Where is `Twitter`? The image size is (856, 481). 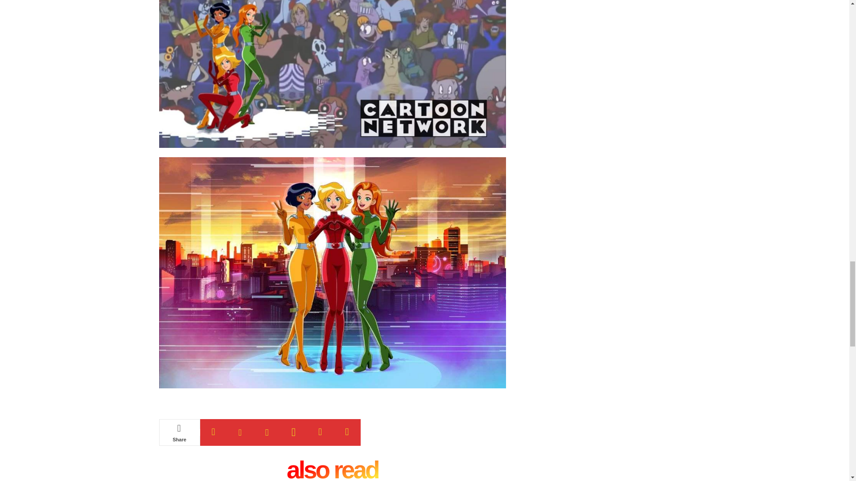 Twitter is located at coordinates (240, 432).